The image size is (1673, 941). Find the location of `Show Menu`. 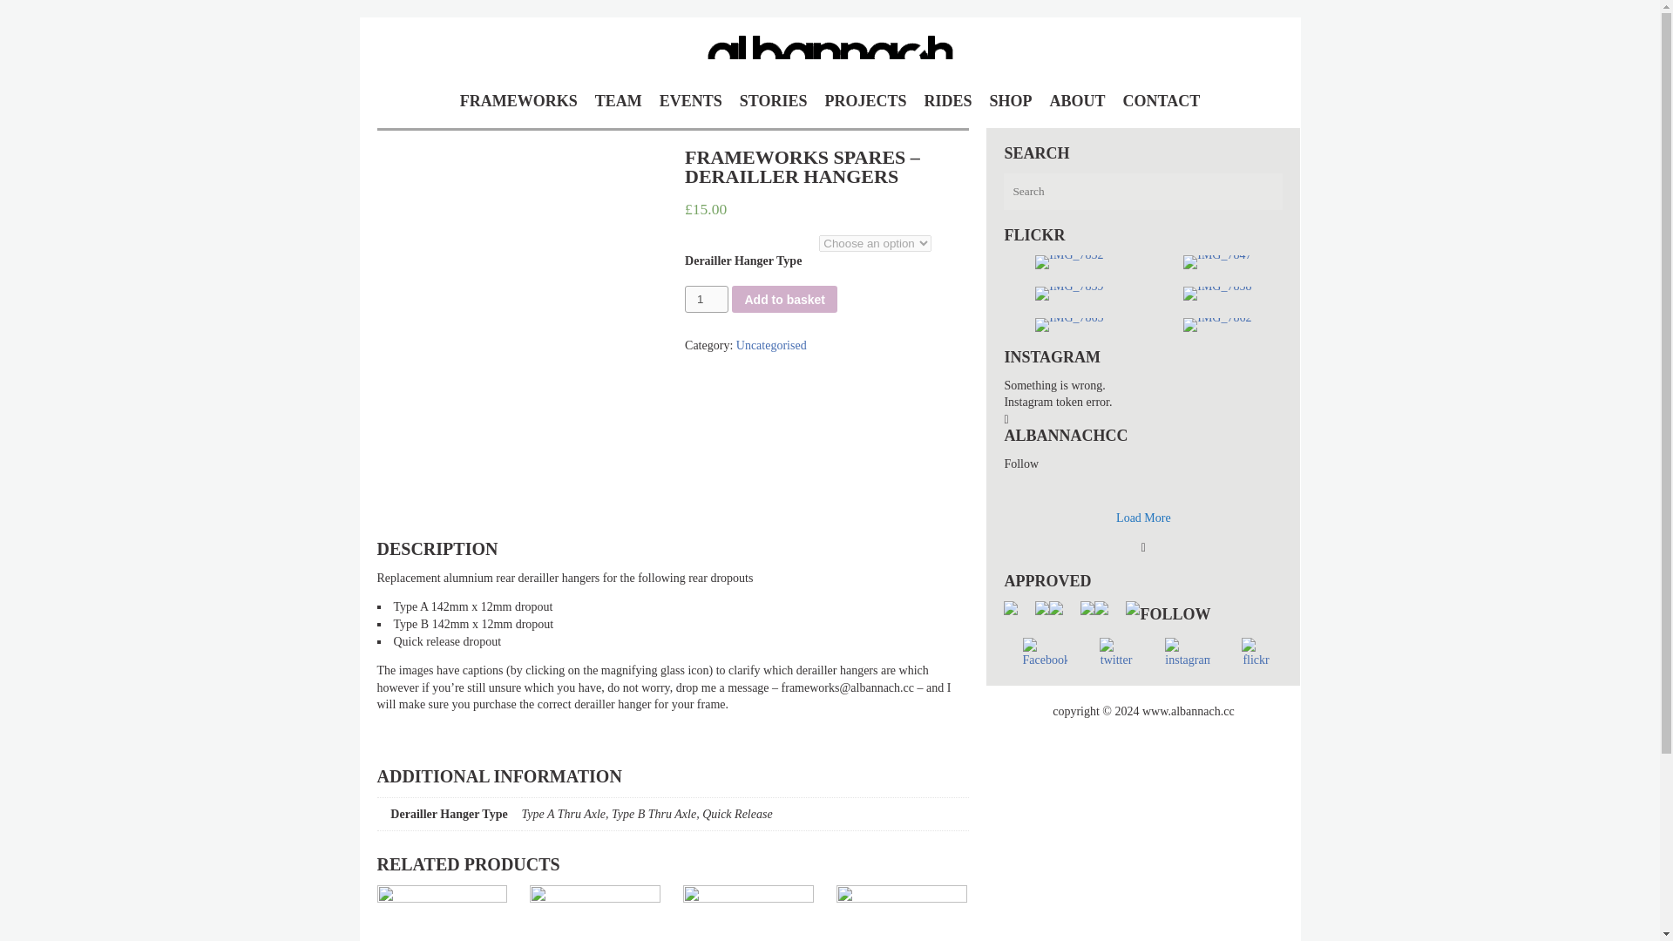

Show Menu is located at coordinates (13, 9).